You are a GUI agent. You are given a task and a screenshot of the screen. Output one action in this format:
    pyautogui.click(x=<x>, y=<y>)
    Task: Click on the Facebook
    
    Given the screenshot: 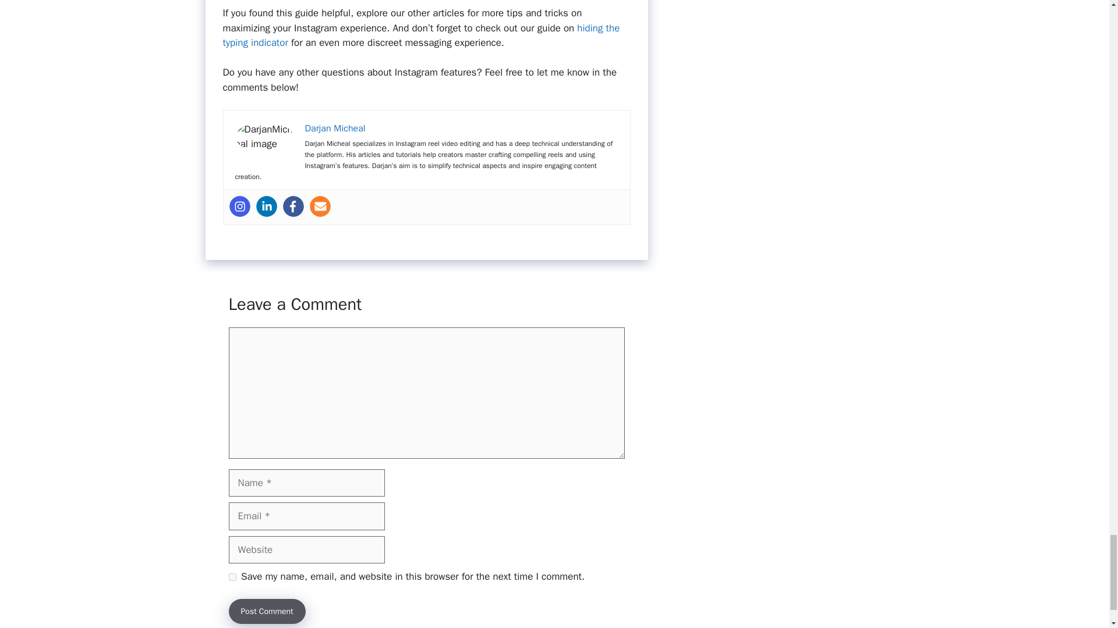 What is the action you would take?
    pyautogui.click(x=293, y=206)
    